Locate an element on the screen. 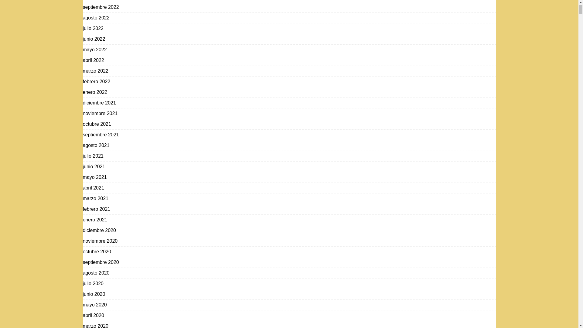 The image size is (583, 328). septiembre 2022 is located at coordinates (101, 7).